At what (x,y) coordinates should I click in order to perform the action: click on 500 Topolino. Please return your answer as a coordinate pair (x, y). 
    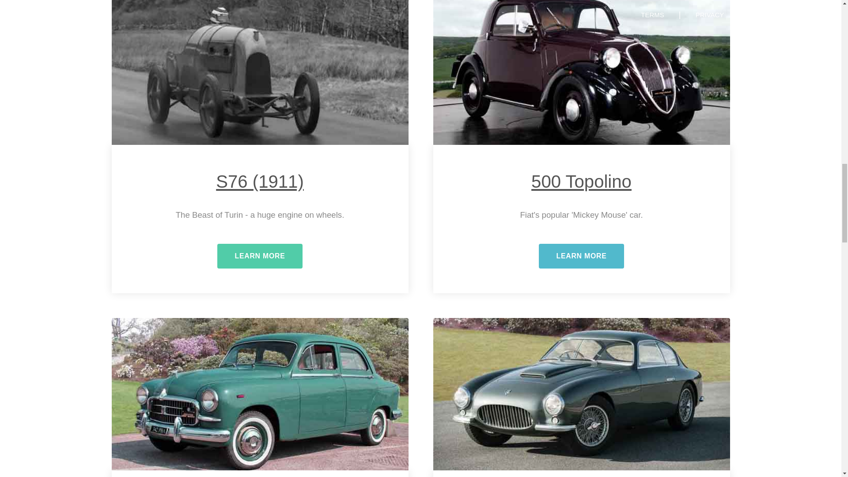
    Looking at the image, I should click on (581, 182).